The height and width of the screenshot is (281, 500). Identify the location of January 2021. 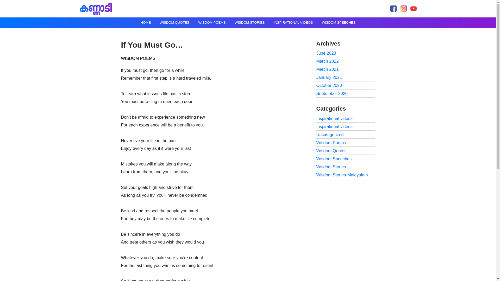
(329, 77).